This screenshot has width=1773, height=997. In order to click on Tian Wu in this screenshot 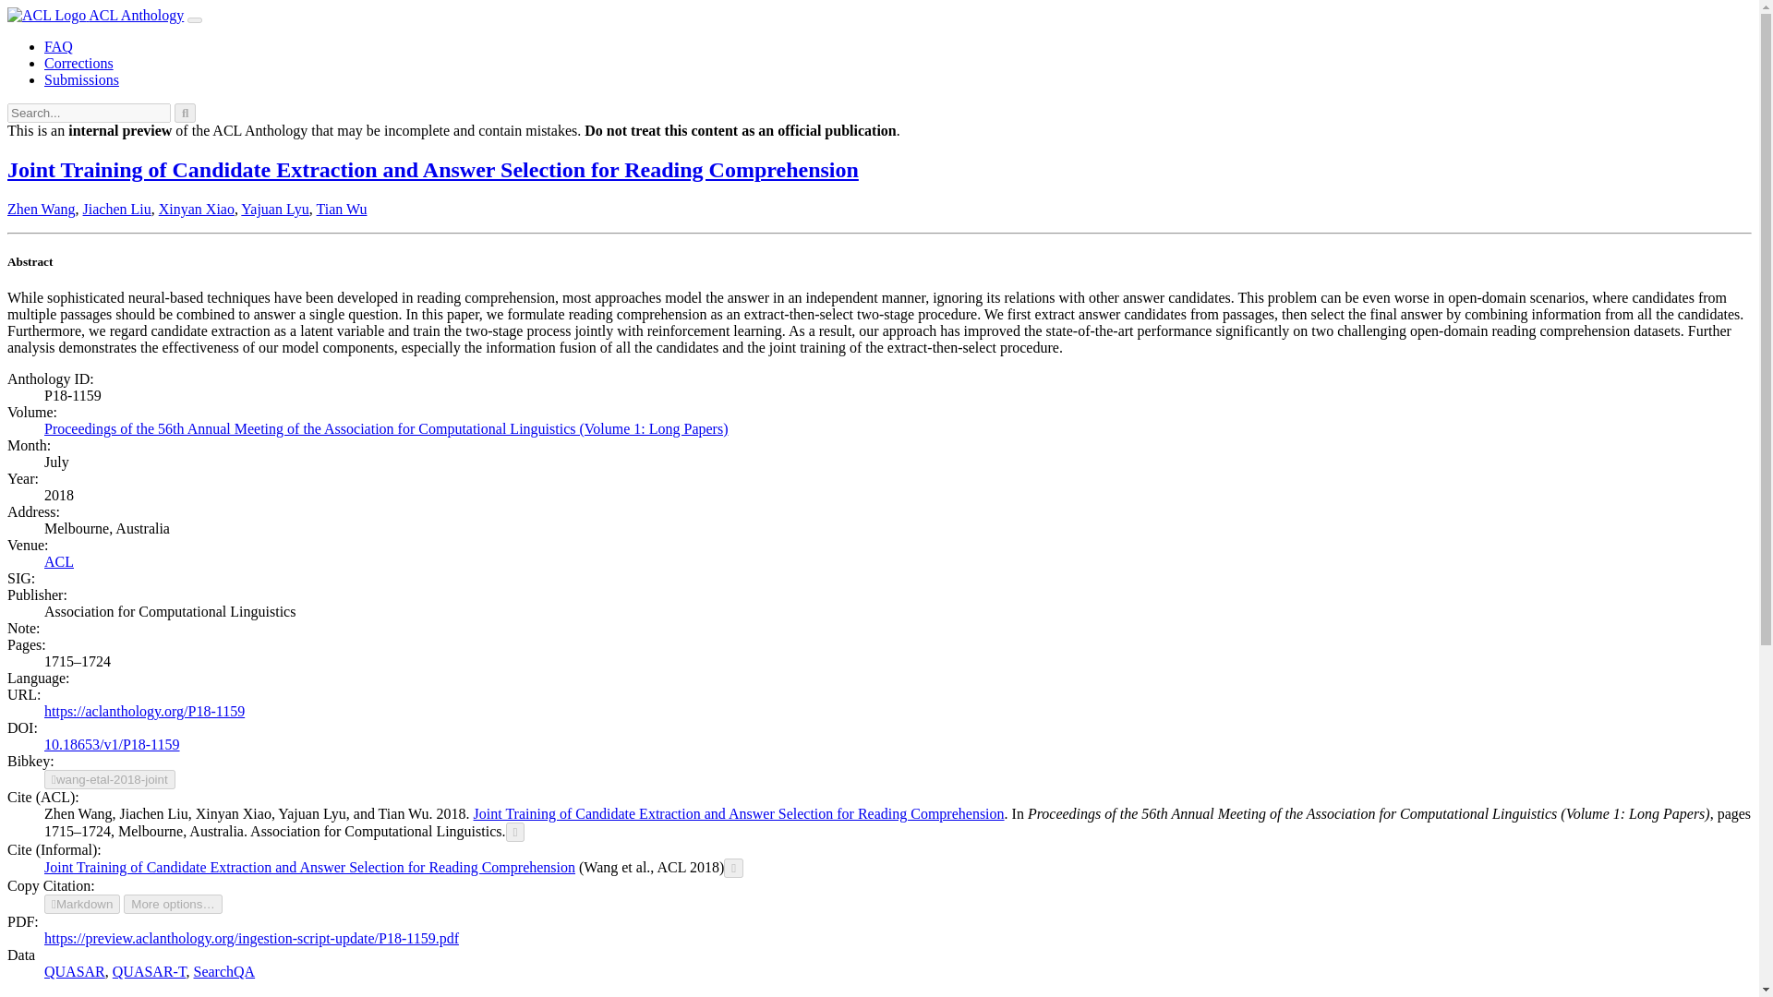, I will do `click(342, 209)`.